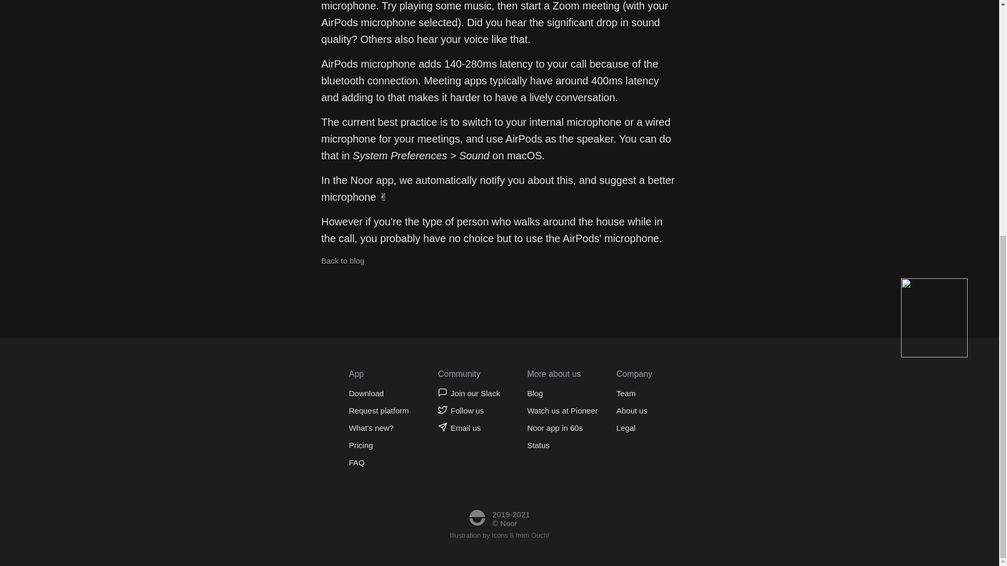 Image resolution: width=1007 pixels, height=566 pixels. Describe the element at coordinates (469, 393) in the screenshot. I see `Join our Slack` at that location.